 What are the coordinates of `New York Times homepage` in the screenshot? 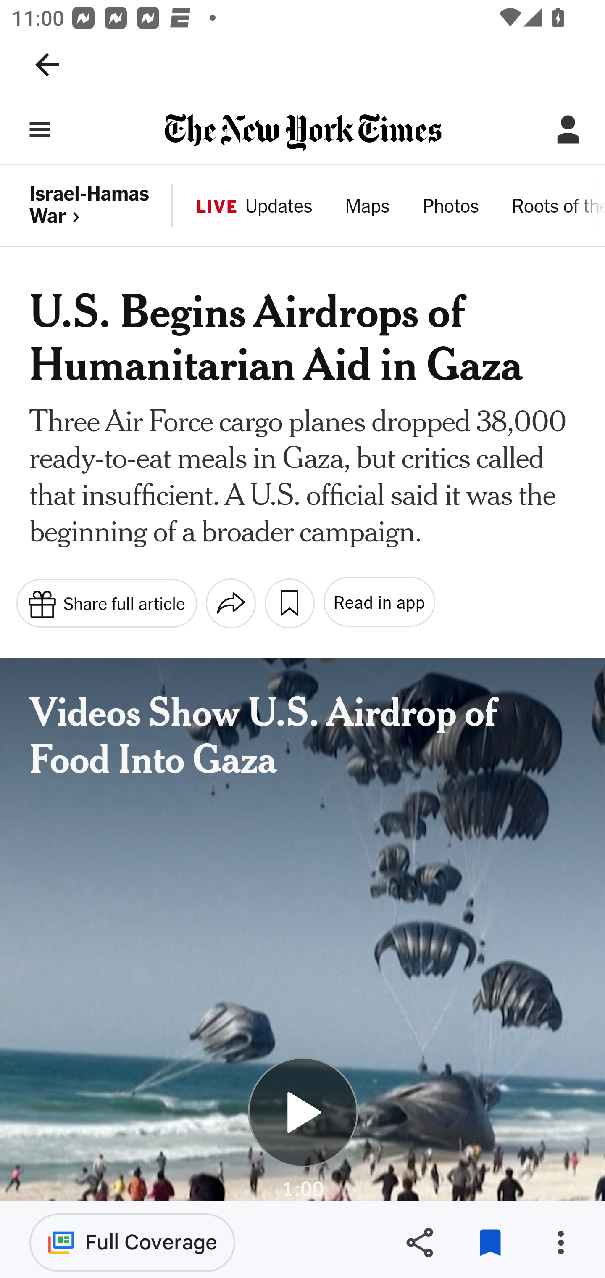 It's located at (302, 133).